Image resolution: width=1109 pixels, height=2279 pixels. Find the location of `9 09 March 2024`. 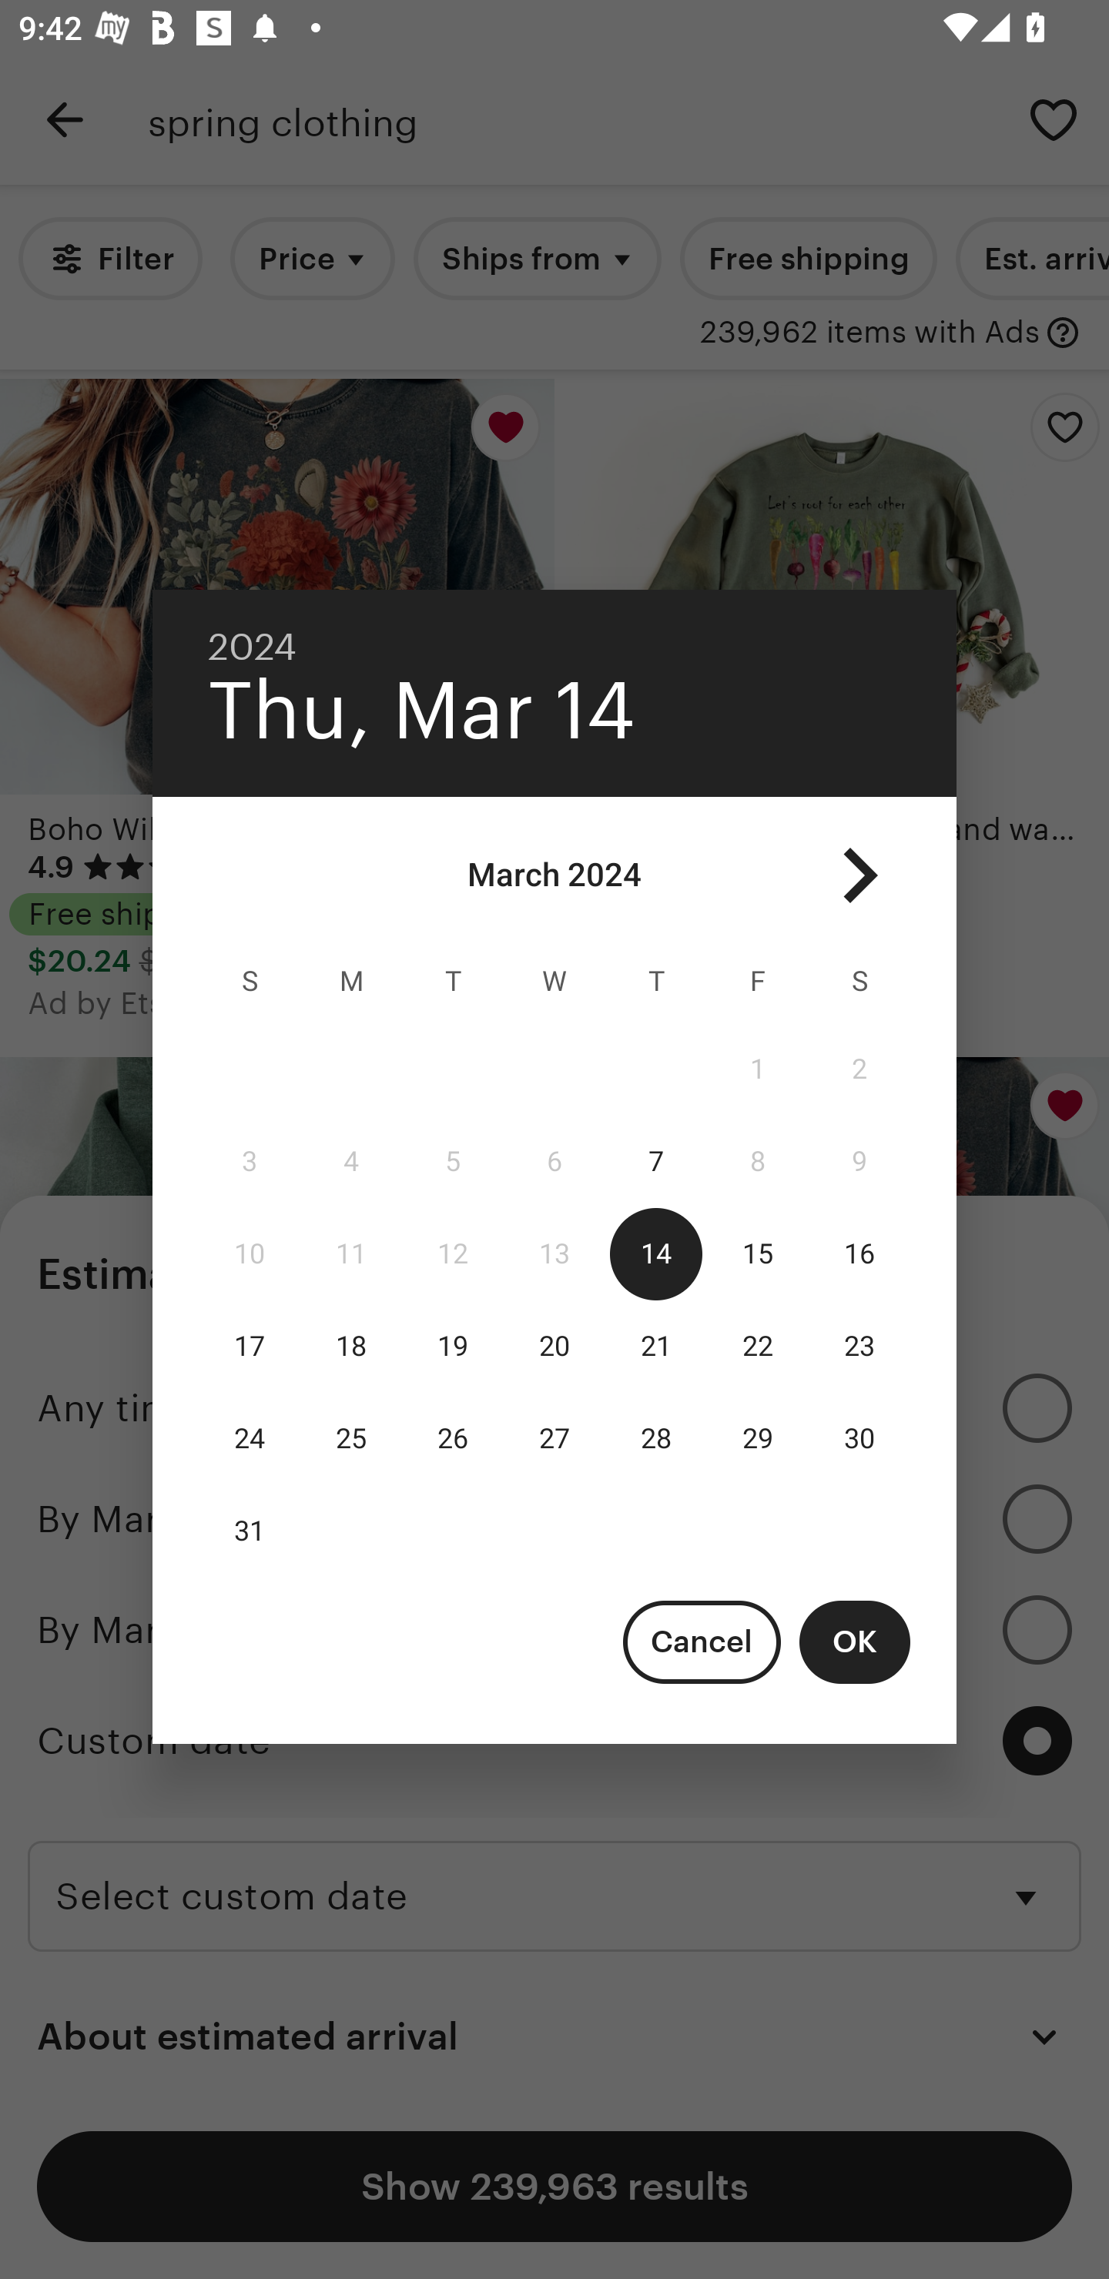

9 09 March 2024 is located at coordinates (859, 1162).